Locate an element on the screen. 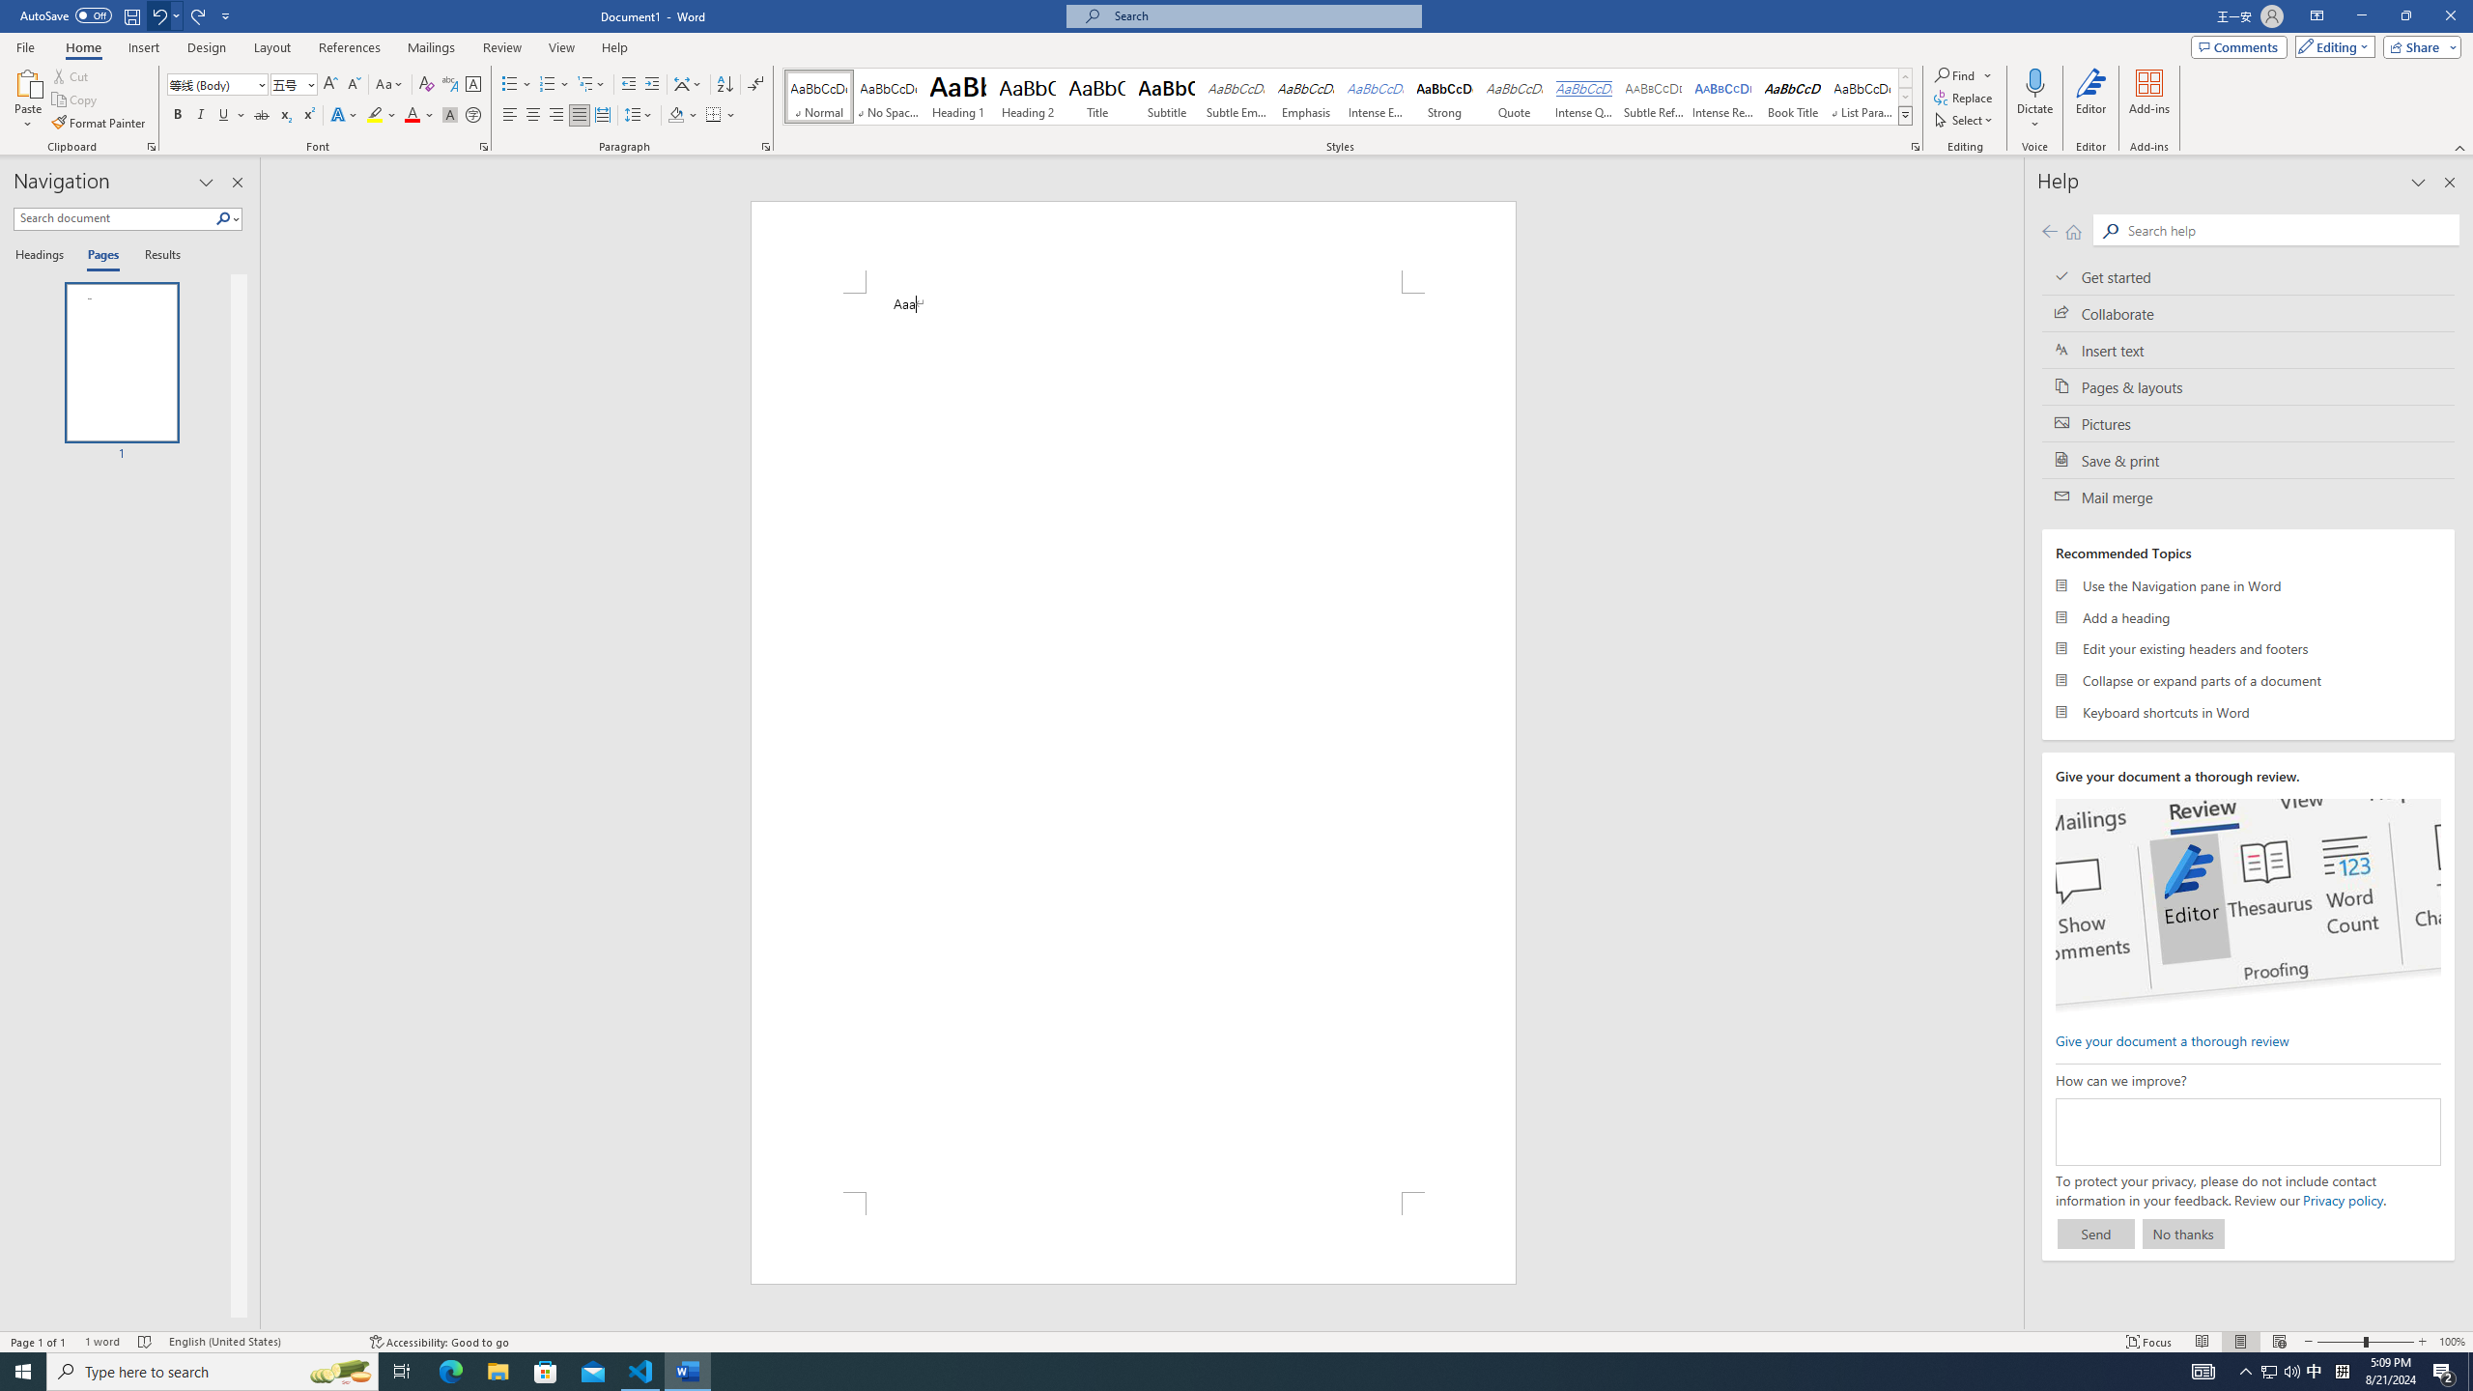 The image size is (2473, 1391). No thanks is located at coordinates (2183, 1234).